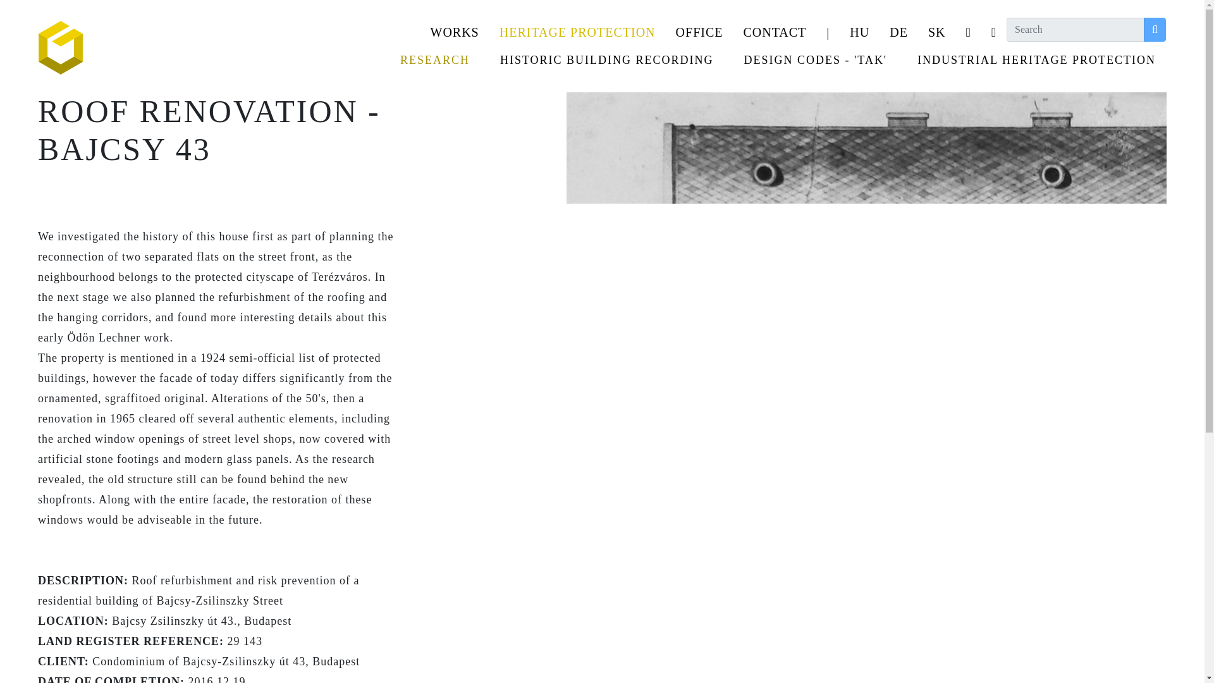 This screenshot has width=1214, height=683. What do you see at coordinates (816, 60) in the screenshot?
I see `DESIGN CODES - 'TAK'` at bounding box center [816, 60].